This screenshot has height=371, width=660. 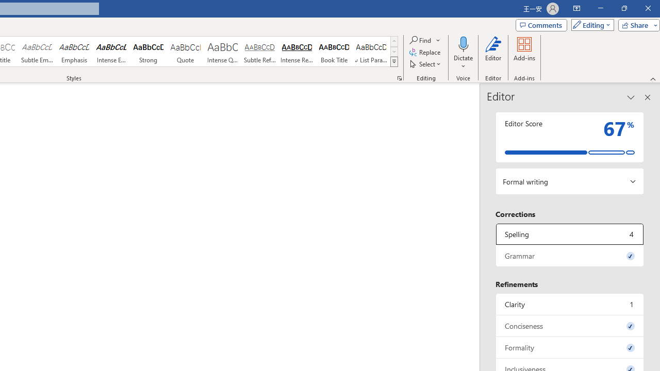 What do you see at coordinates (570, 234) in the screenshot?
I see `Spelling, 4 issues. Press space or enter to review items.` at bounding box center [570, 234].